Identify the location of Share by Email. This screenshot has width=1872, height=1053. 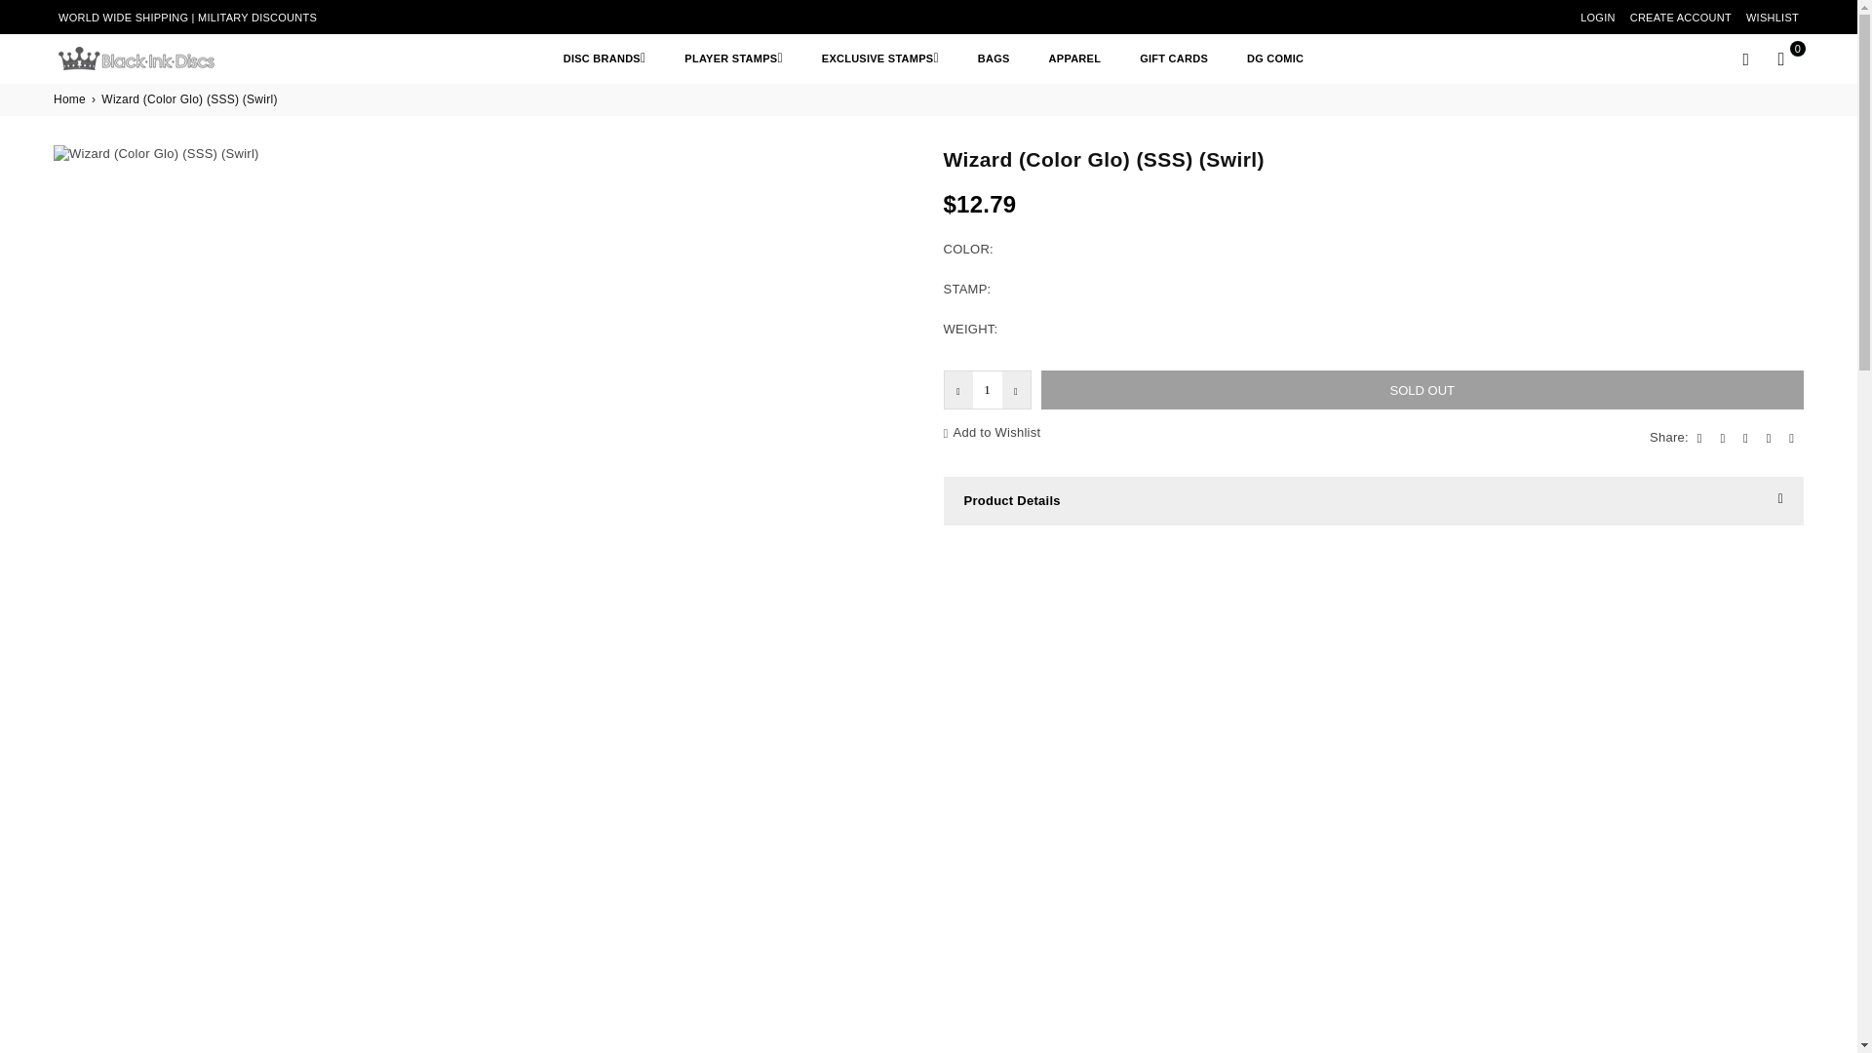
(1794, 437).